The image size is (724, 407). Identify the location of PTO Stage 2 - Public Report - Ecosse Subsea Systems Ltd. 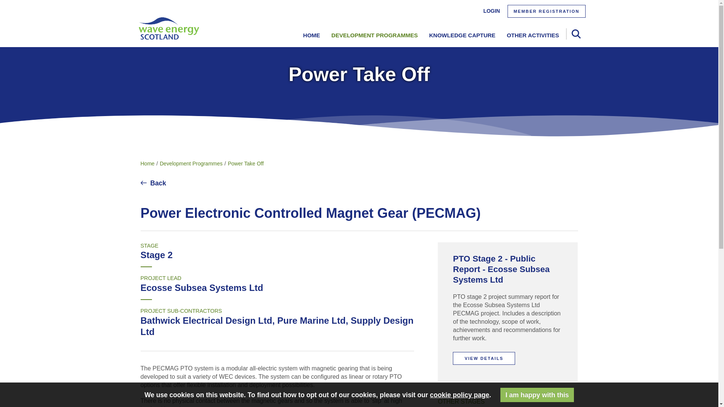
(501, 269).